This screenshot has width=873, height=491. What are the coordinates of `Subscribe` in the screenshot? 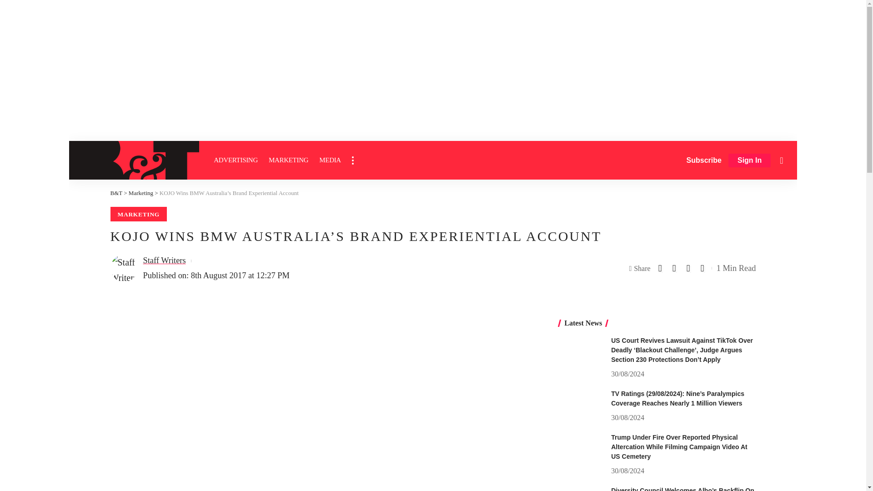 It's located at (704, 160).